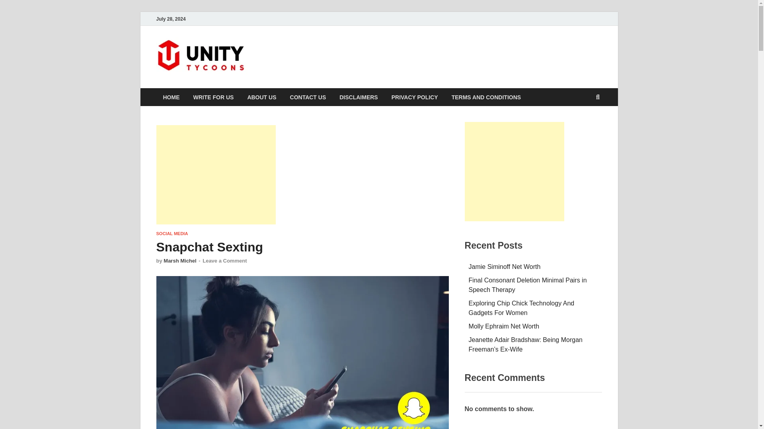 Image resolution: width=764 pixels, height=429 pixels. I want to click on SOCIAL MEDIA, so click(172, 234).